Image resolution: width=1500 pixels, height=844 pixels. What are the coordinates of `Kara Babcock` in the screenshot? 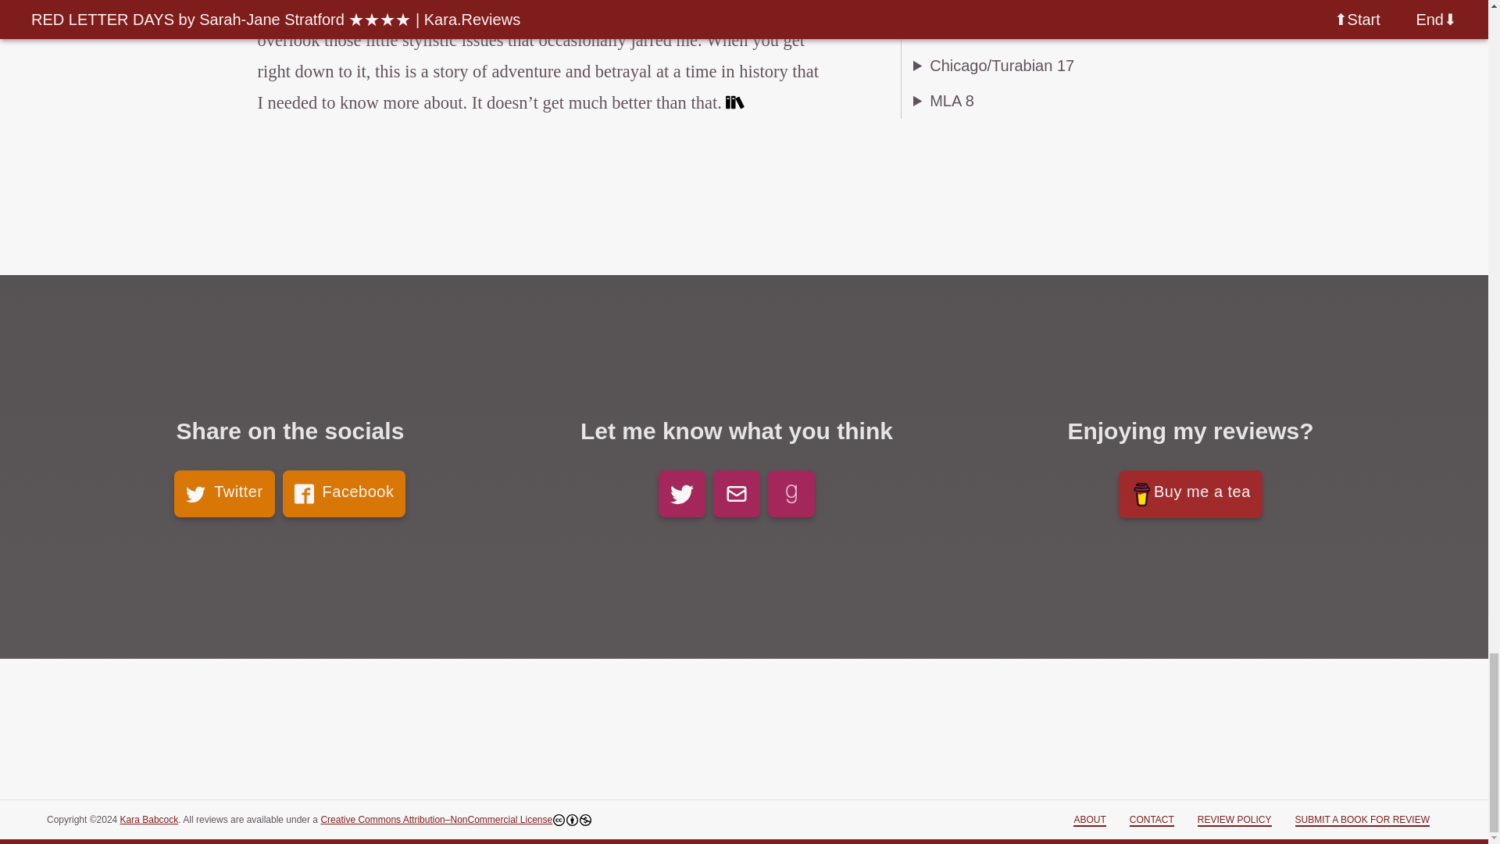 It's located at (148, 820).